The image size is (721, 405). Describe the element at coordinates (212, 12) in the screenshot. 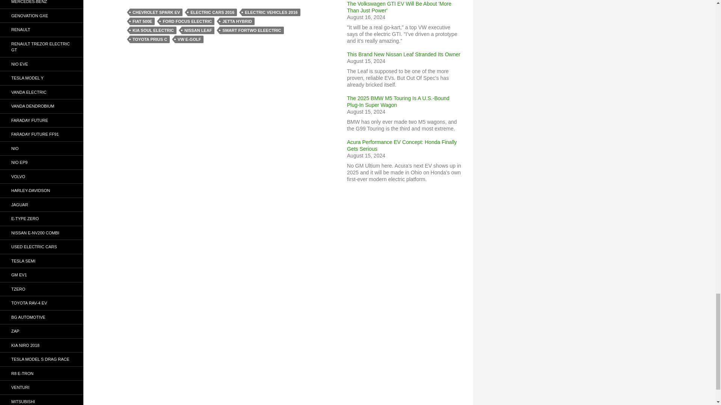

I see `ELECTRIC CARS 2016` at that location.